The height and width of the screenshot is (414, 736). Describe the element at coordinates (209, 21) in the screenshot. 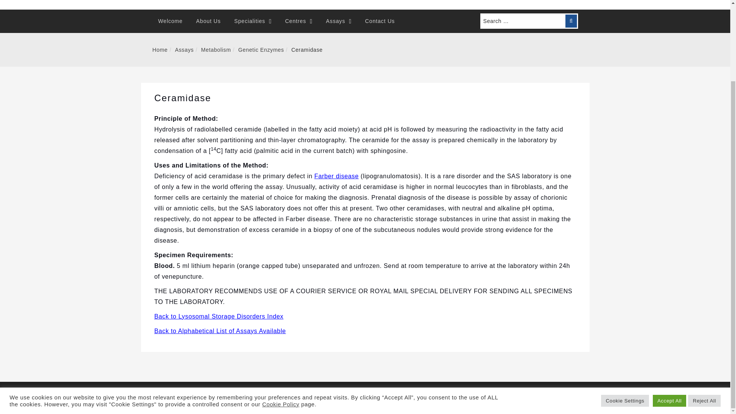

I see `About Us` at that location.